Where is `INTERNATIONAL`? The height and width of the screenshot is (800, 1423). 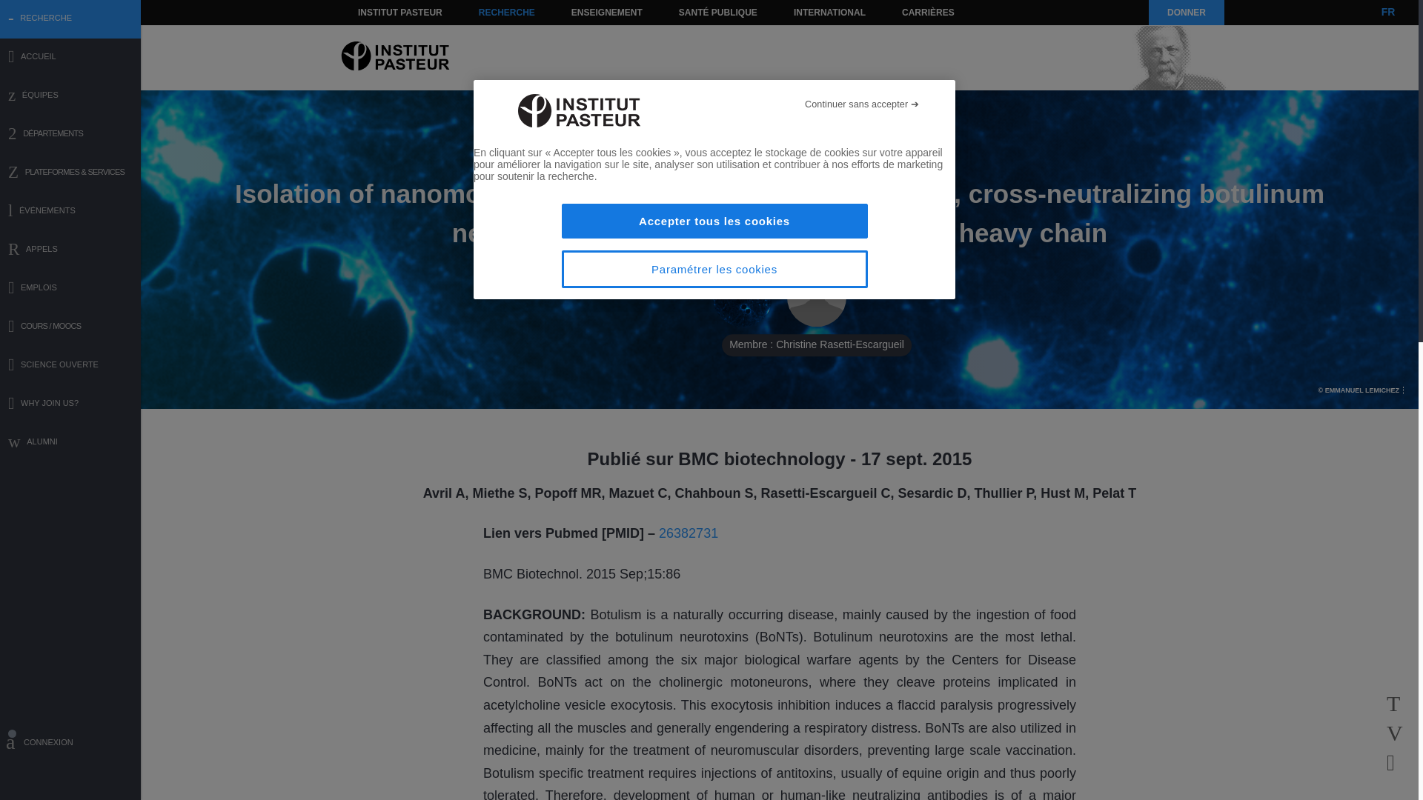
INTERNATIONAL is located at coordinates (829, 12).